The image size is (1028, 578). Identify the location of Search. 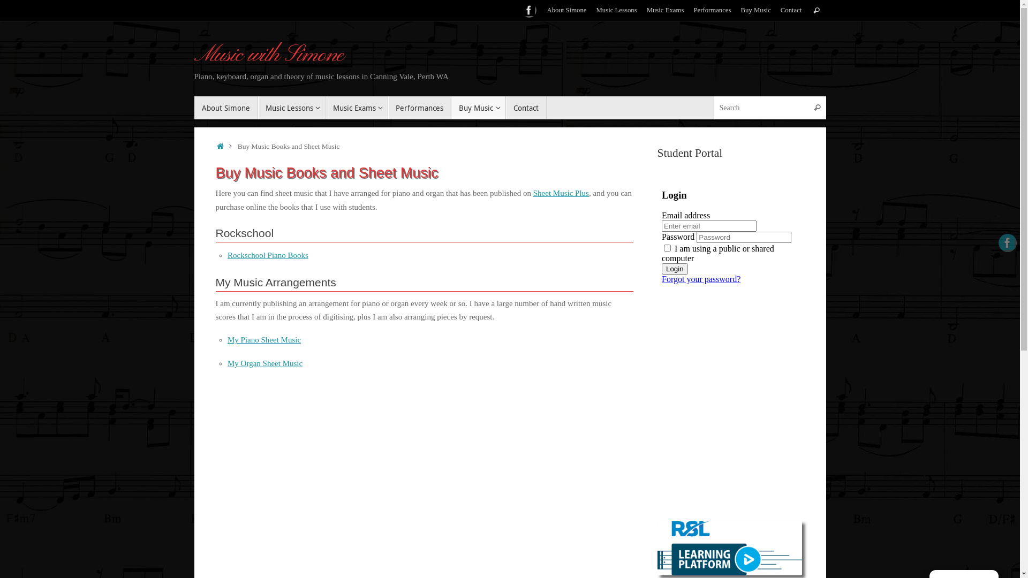
(818, 108).